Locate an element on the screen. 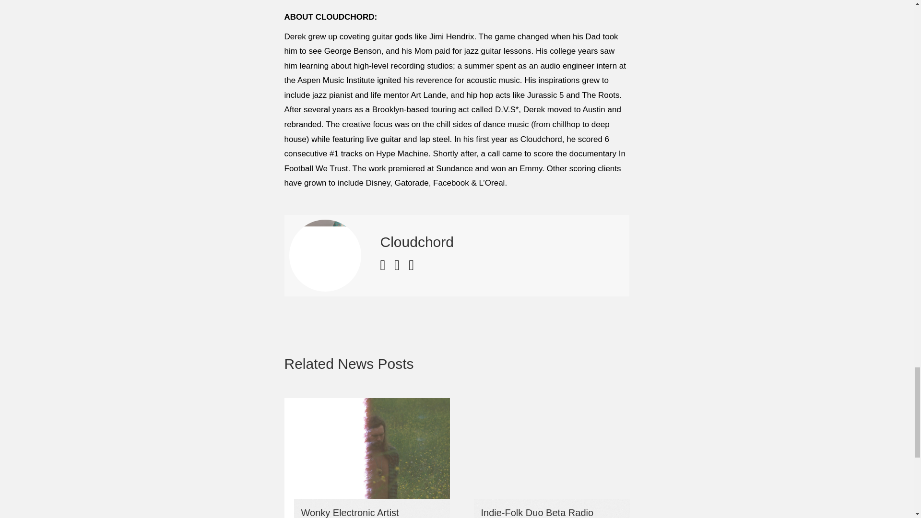 The image size is (921, 518). Cloudchord is located at coordinates (416, 242).